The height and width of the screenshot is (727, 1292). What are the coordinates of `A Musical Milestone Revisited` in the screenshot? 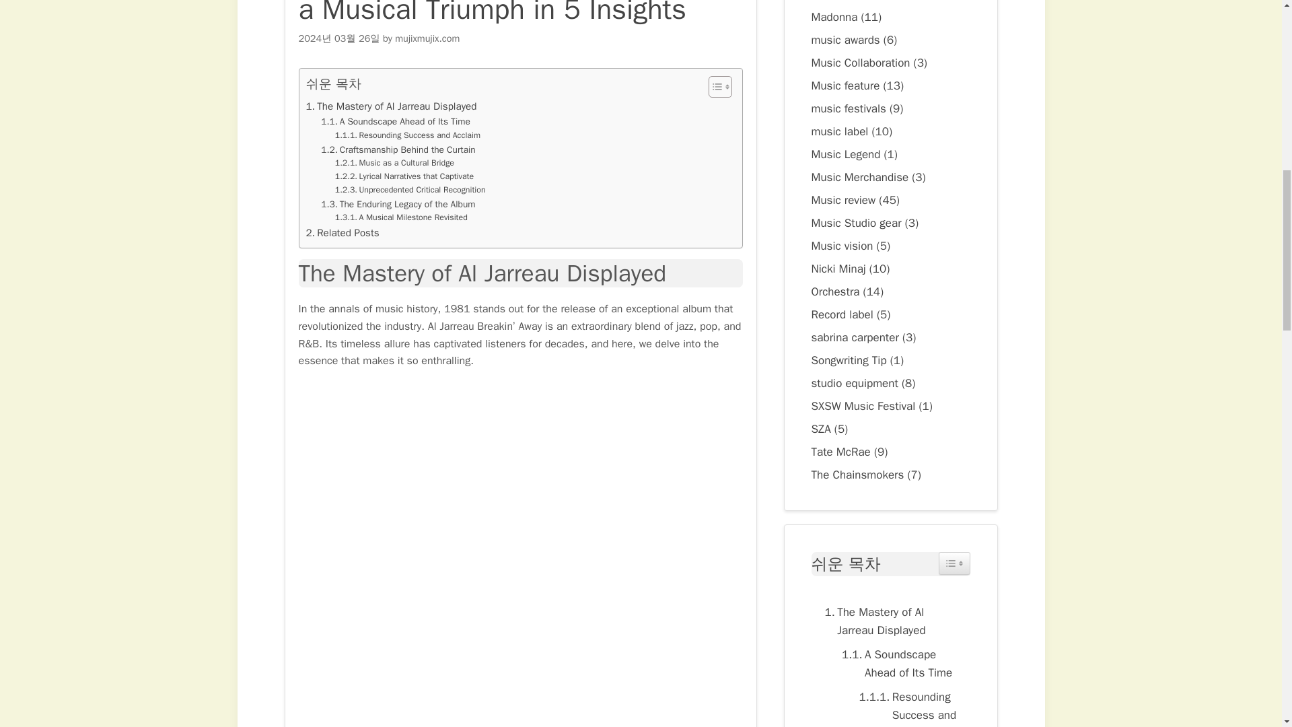 It's located at (401, 218).